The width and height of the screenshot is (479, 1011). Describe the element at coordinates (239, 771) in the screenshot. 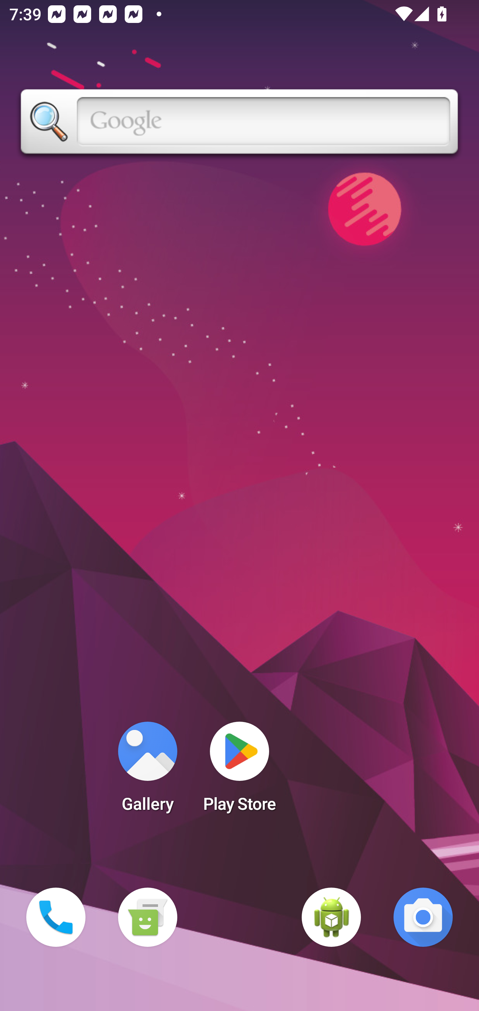

I see `Play Store` at that location.